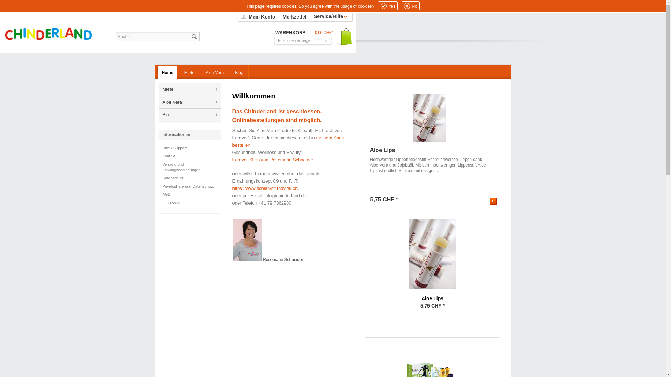 The height and width of the screenshot is (377, 671). Describe the element at coordinates (239, 72) in the screenshot. I see `Blog` at that location.